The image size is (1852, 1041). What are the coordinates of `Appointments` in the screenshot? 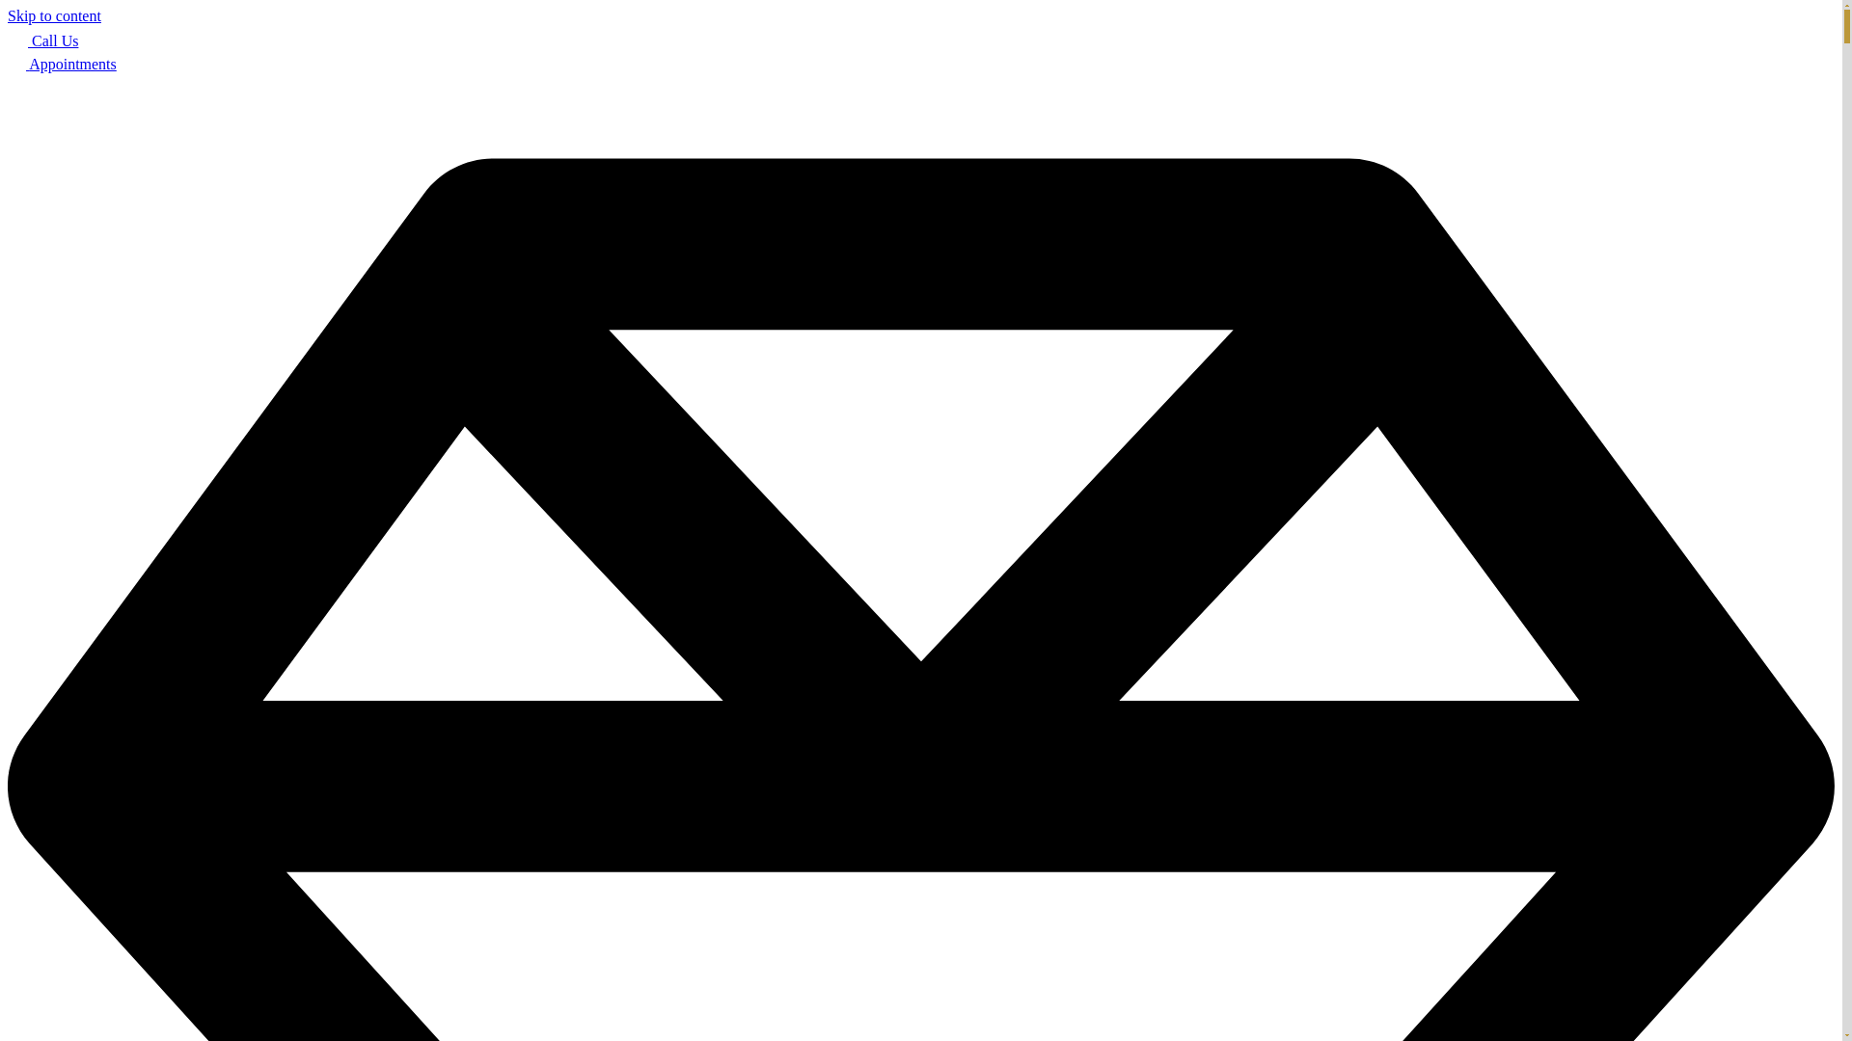 It's located at (62, 64).